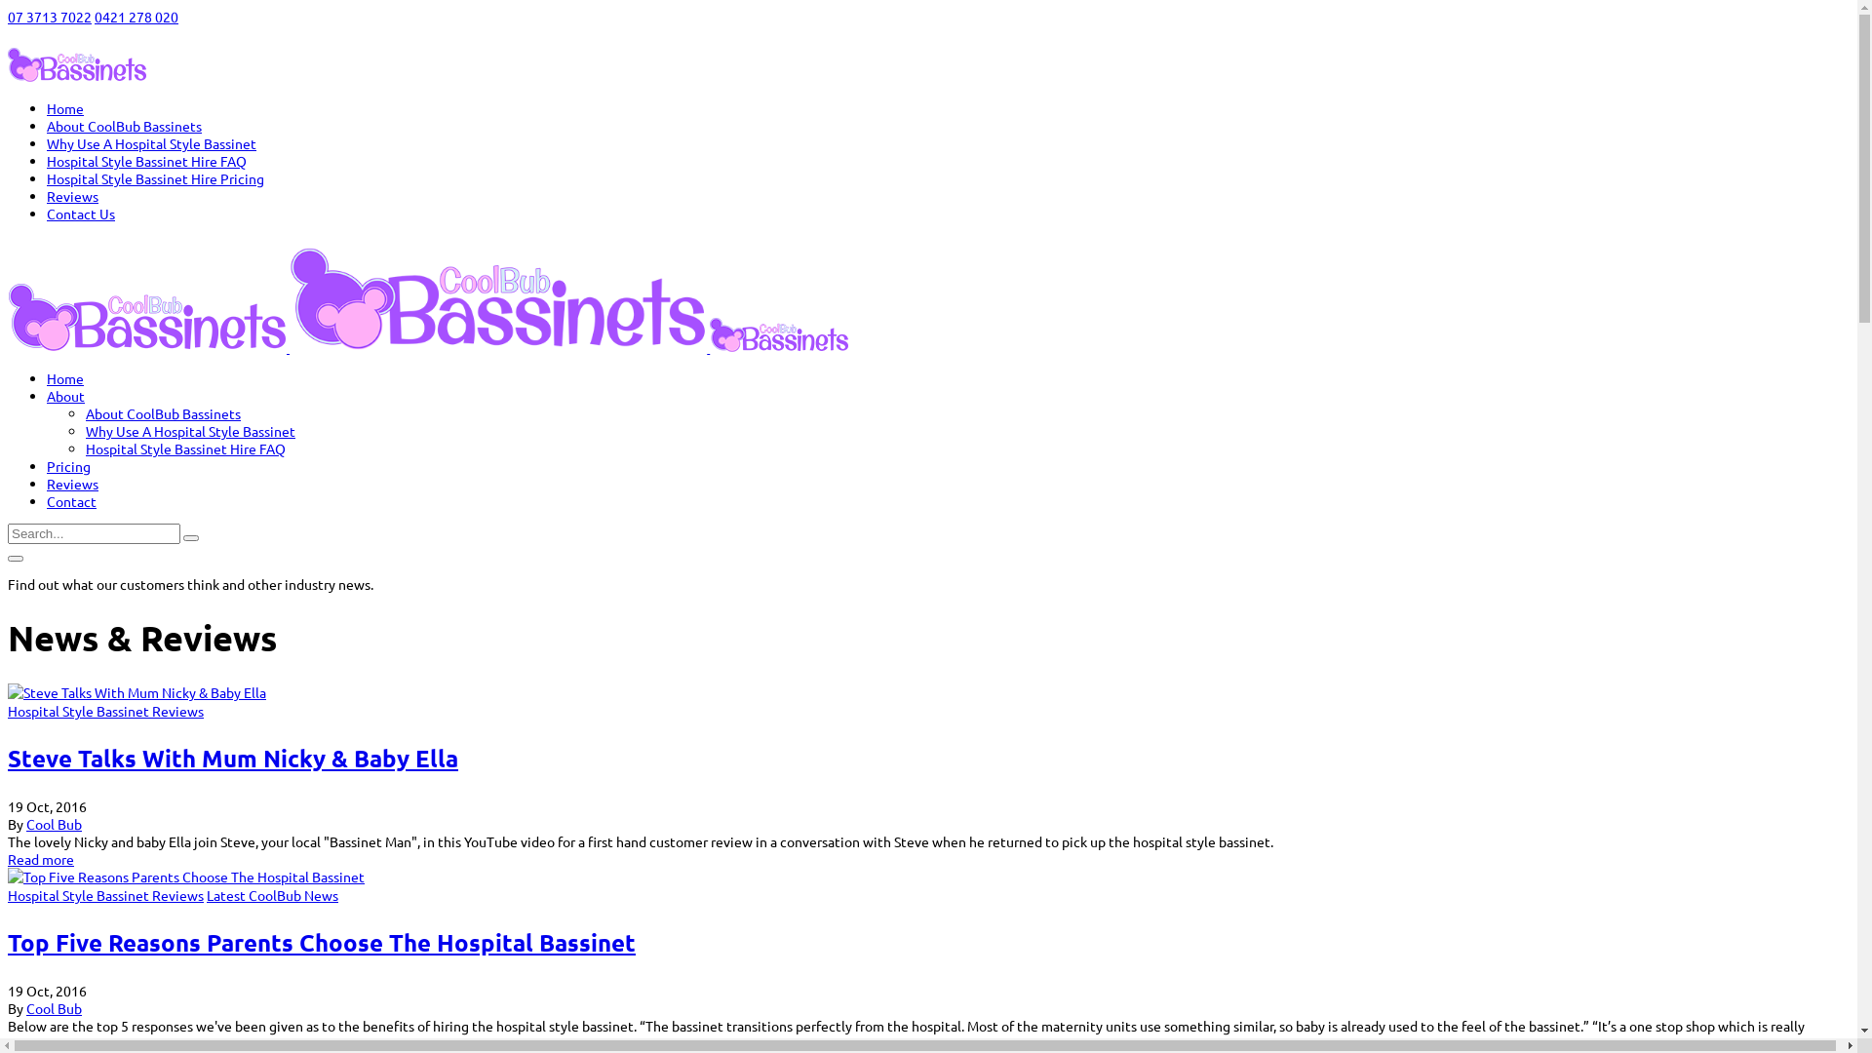 Image resolution: width=1872 pixels, height=1053 pixels. What do you see at coordinates (136, 17) in the screenshot?
I see `0421 278 020` at bounding box center [136, 17].